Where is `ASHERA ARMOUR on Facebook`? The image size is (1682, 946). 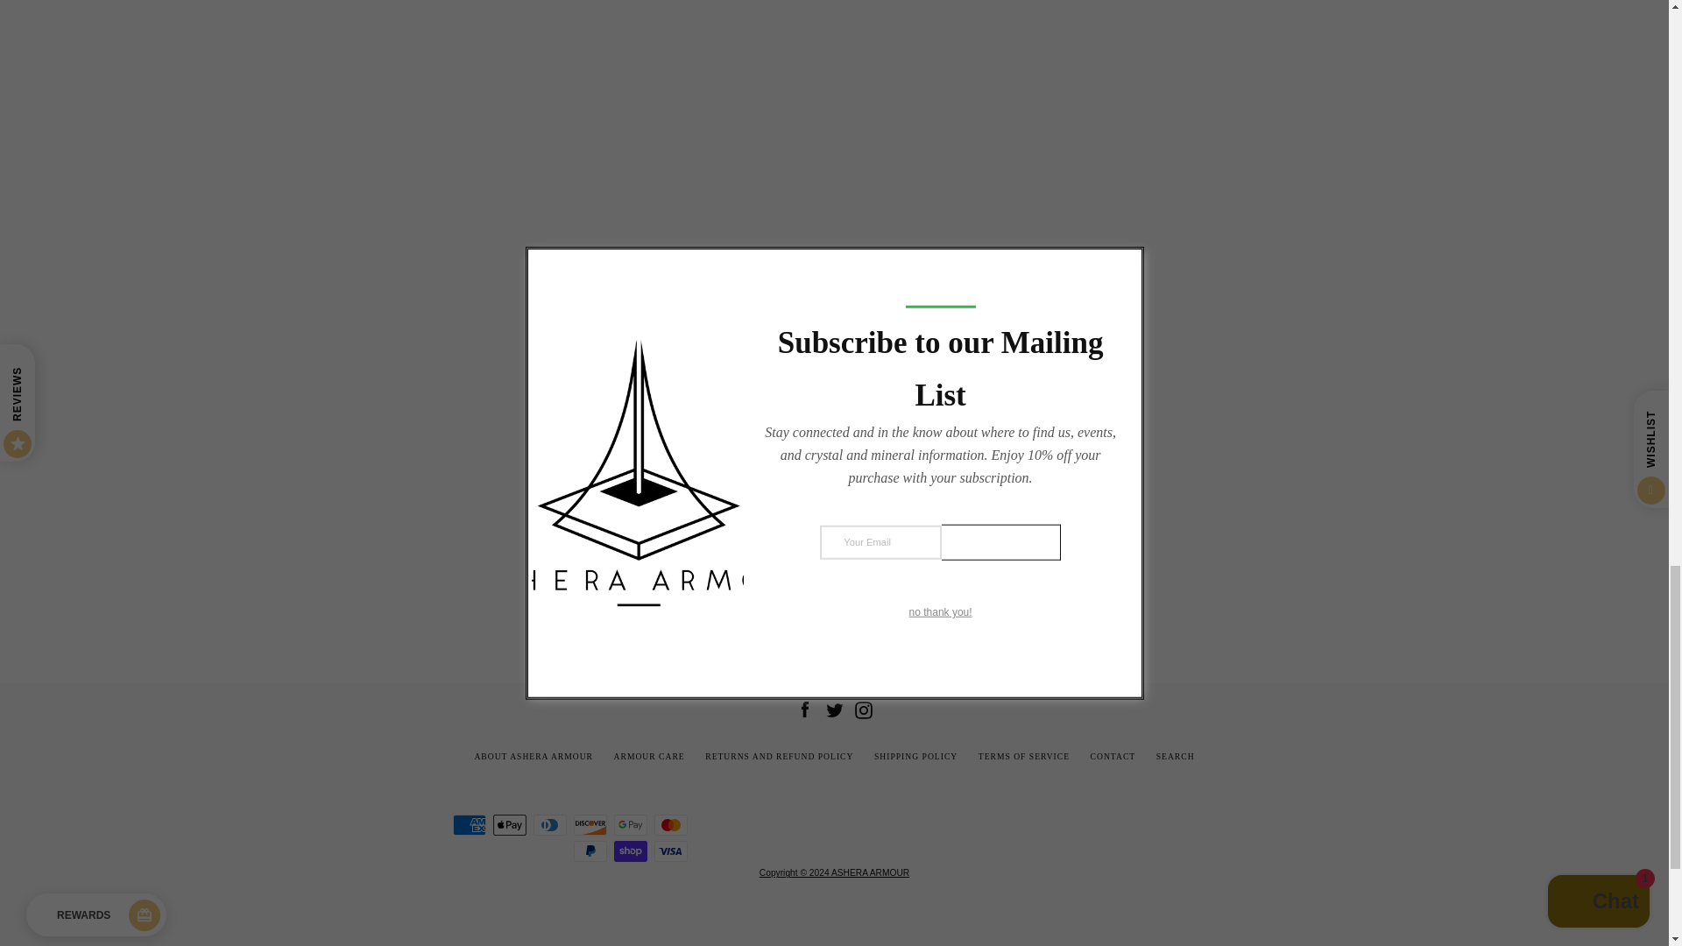
ASHERA ARMOUR on Facebook is located at coordinates (804, 709).